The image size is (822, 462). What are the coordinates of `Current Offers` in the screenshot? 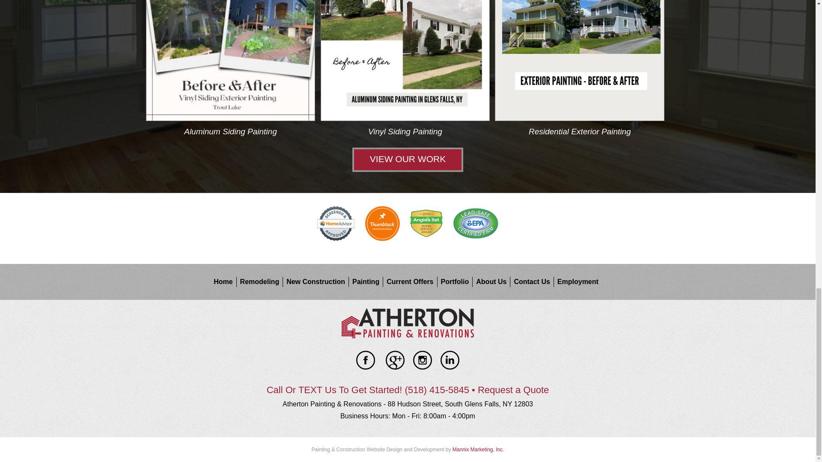 It's located at (412, 281).